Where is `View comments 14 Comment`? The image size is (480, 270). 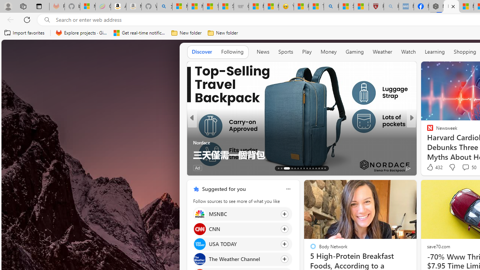 View comments 14 Comment is located at coordinates (463, 168).